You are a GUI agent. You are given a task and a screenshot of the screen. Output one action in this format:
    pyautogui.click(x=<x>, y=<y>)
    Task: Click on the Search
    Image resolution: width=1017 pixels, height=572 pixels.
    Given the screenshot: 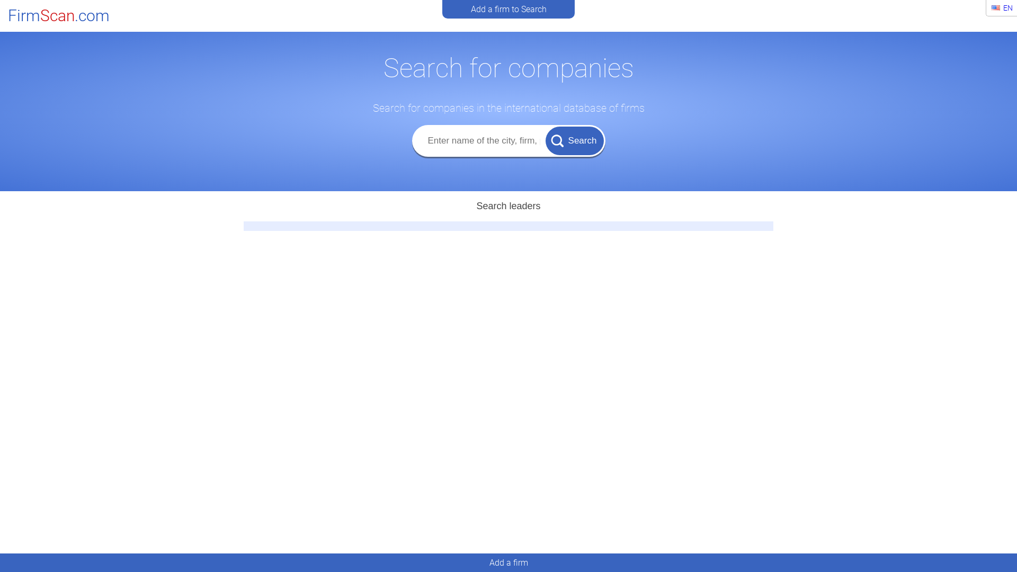 What is the action you would take?
    pyautogui.click(x=575, y=140)
    